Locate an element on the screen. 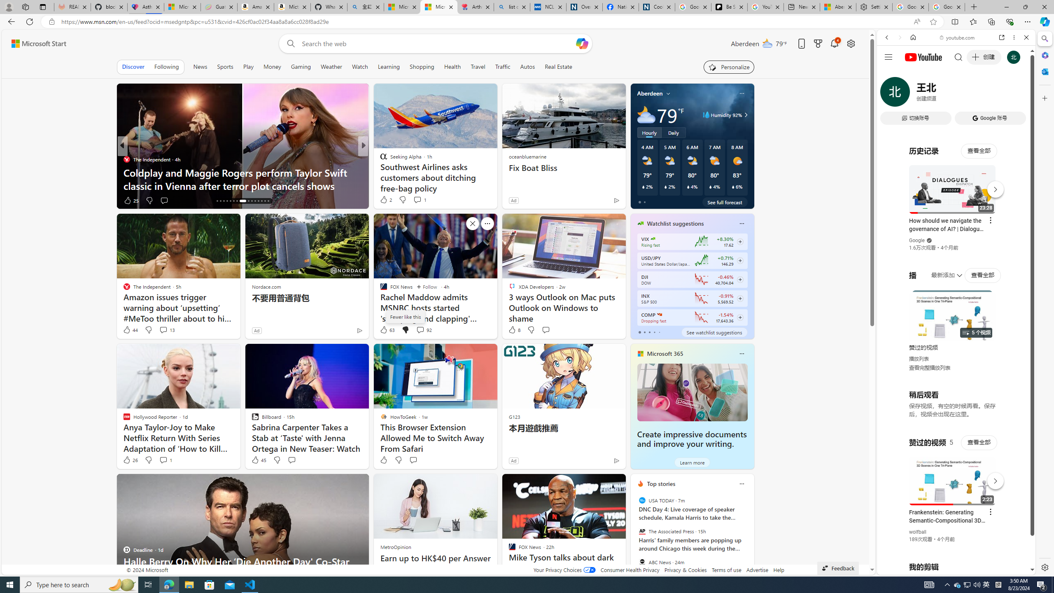  This site scope is located at coordinates (912, 74).